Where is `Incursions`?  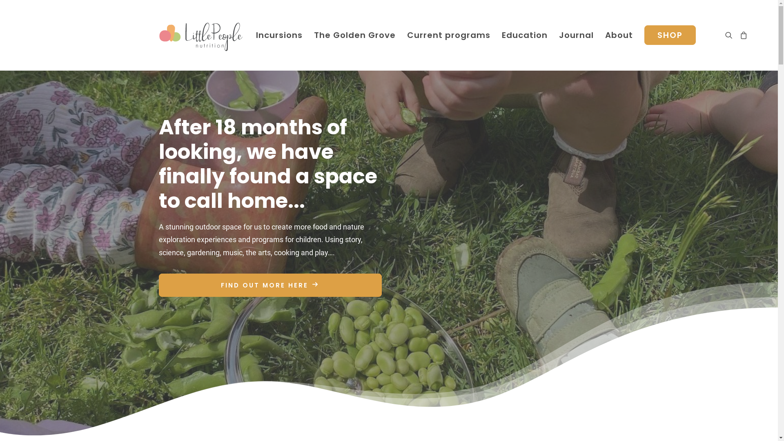
Incursions is located at coordinates (279, 35).